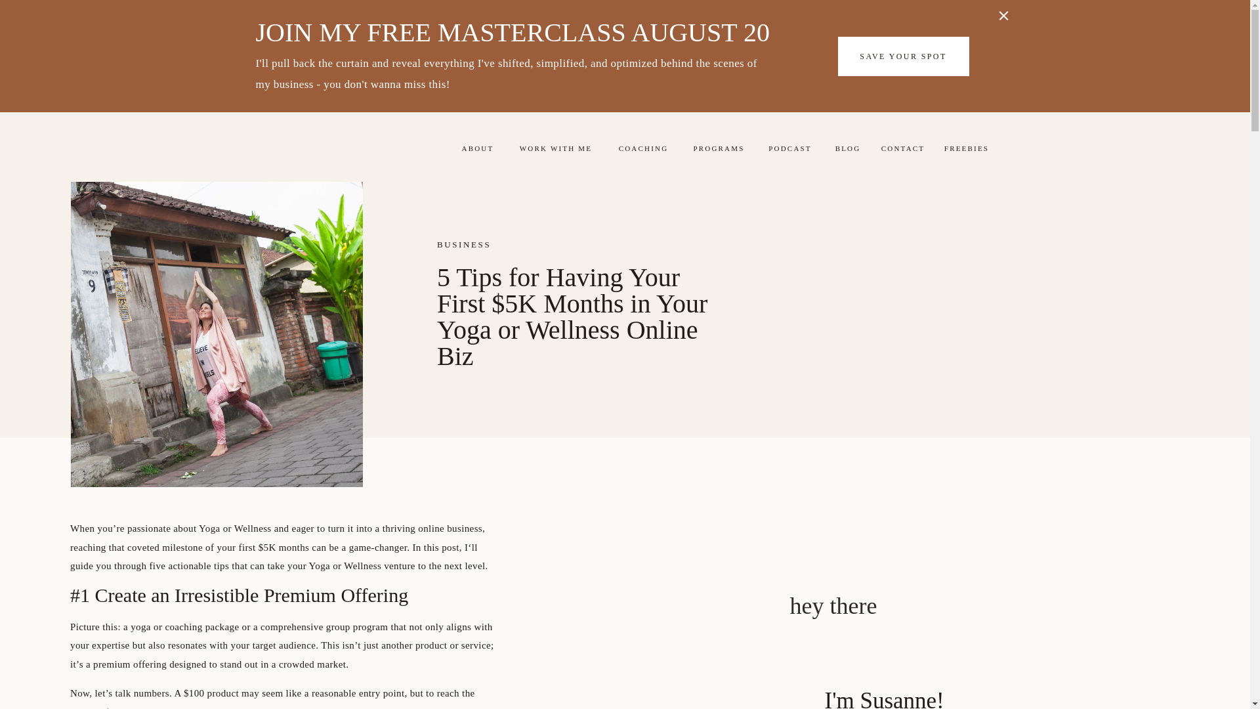  What do you see at coordinates (903, 58) in the screenshot?
I see `SAVE YOUR SPOT` at bounding box center [903, 58].